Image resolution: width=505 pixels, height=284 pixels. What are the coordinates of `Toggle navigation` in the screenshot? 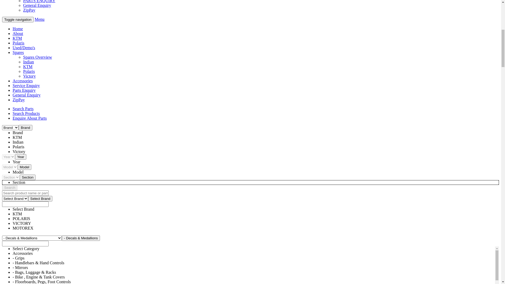 It's located at (18, 217).